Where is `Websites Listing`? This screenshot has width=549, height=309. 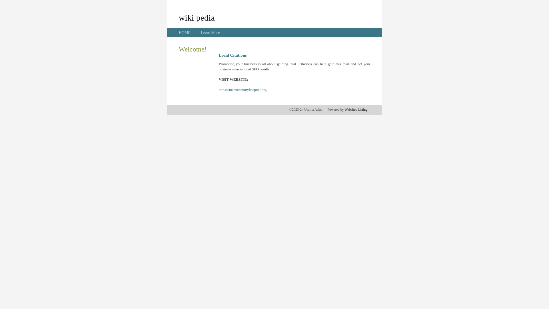
Websites Listing is located at coordinates (356, 110).